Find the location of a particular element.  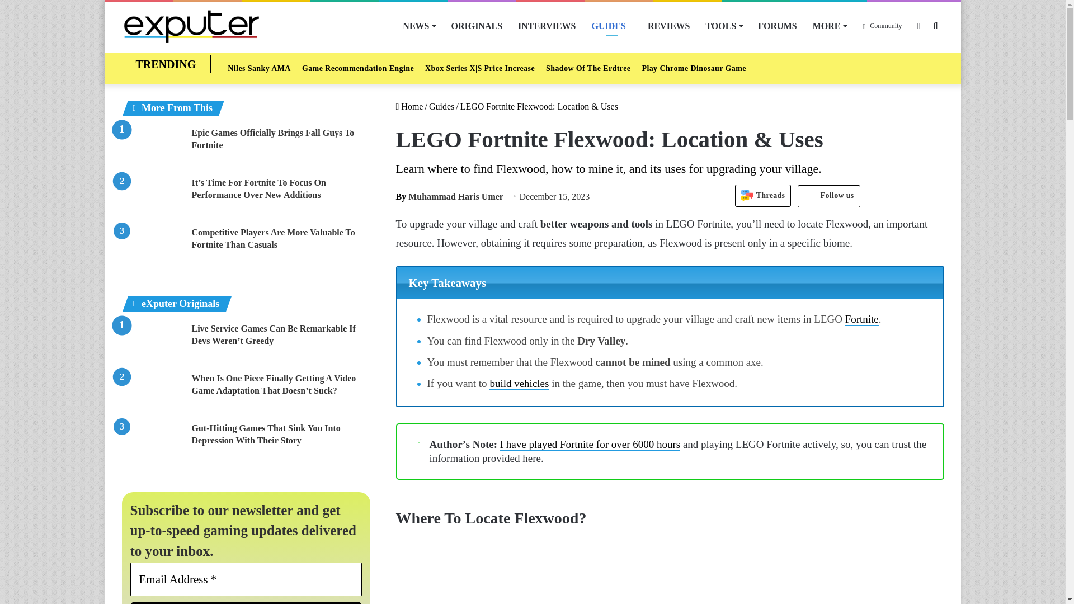

INTERVIEWS is located at coordinates (547, 26).